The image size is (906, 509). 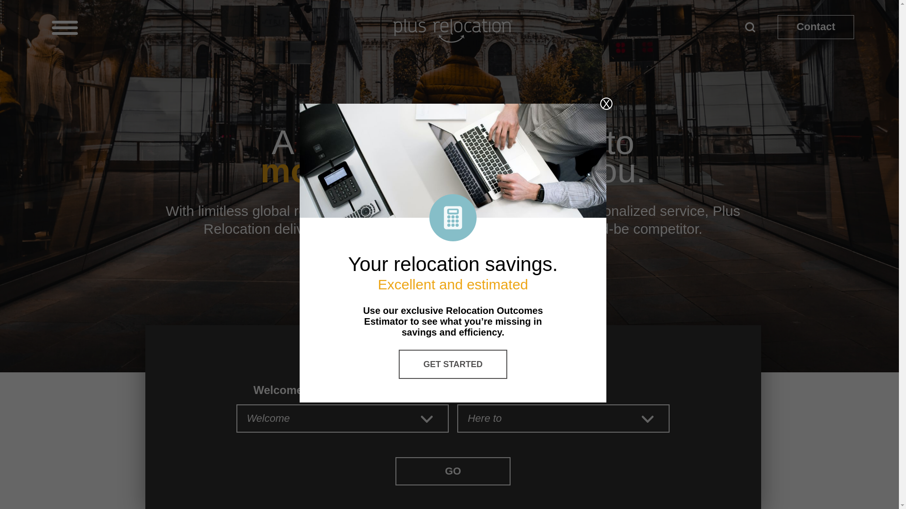 What do you see at coordinates (343, 418) in the screenshot?
I see `Welcome` at bounding box center [343, 418].